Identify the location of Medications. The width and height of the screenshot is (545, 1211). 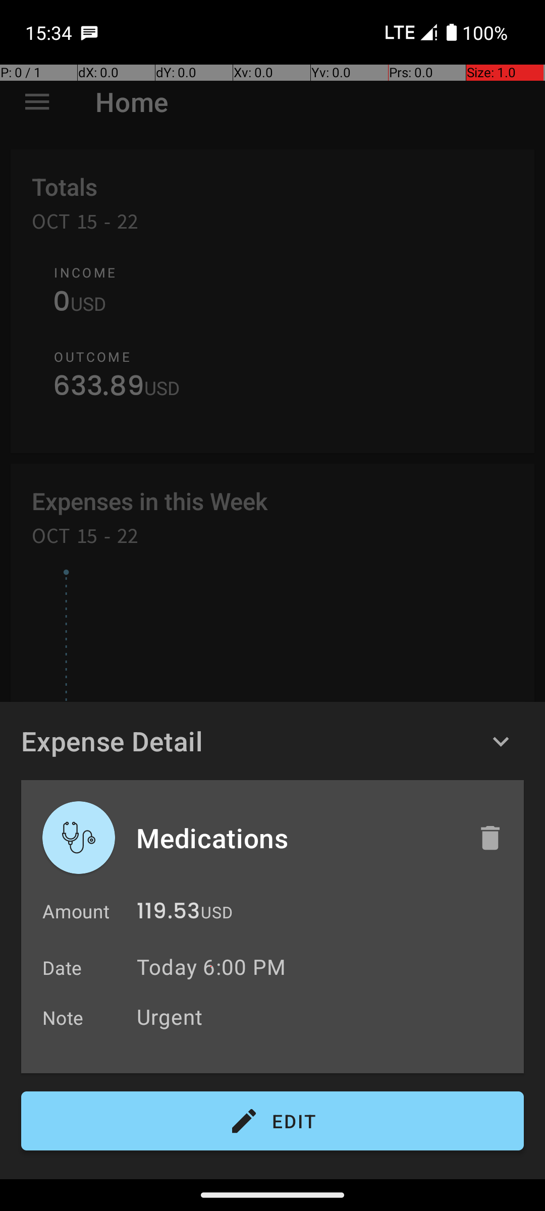
(296, 838).